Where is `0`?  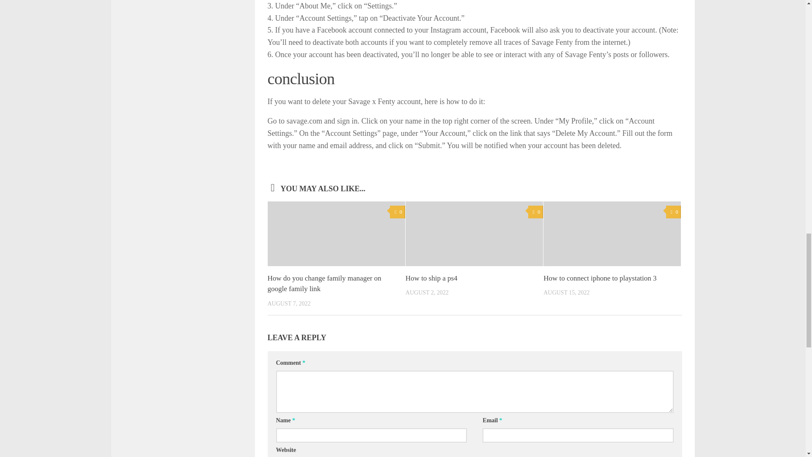
0 is located at coordinates (535, 212).